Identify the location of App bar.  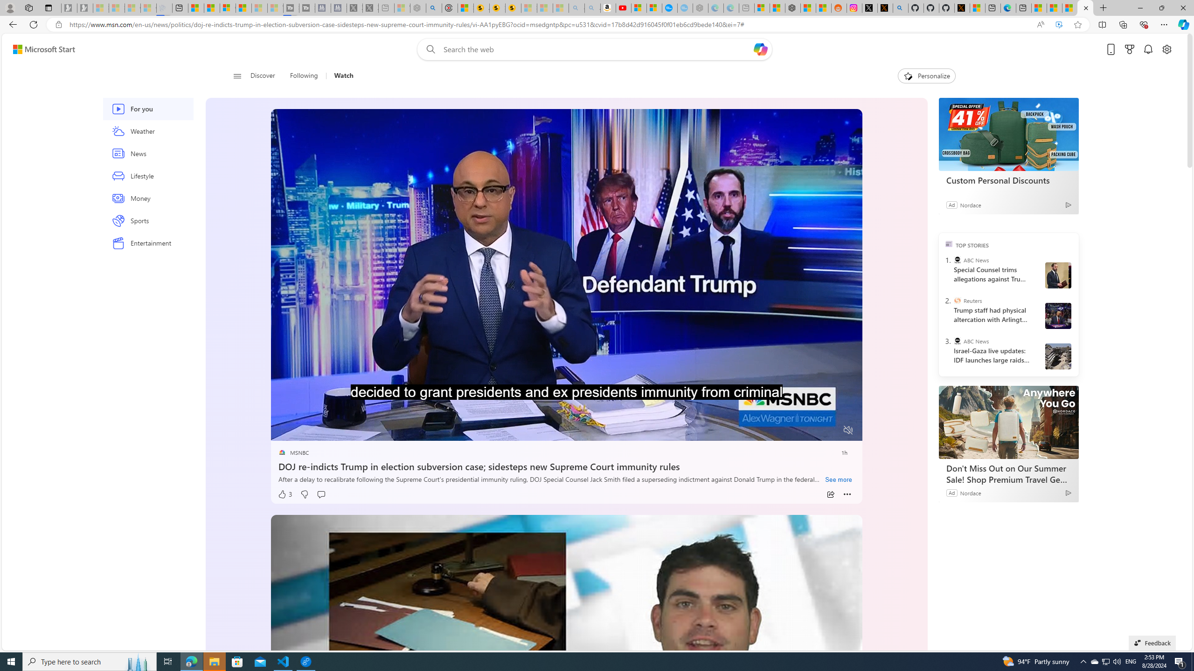
(597, 25).